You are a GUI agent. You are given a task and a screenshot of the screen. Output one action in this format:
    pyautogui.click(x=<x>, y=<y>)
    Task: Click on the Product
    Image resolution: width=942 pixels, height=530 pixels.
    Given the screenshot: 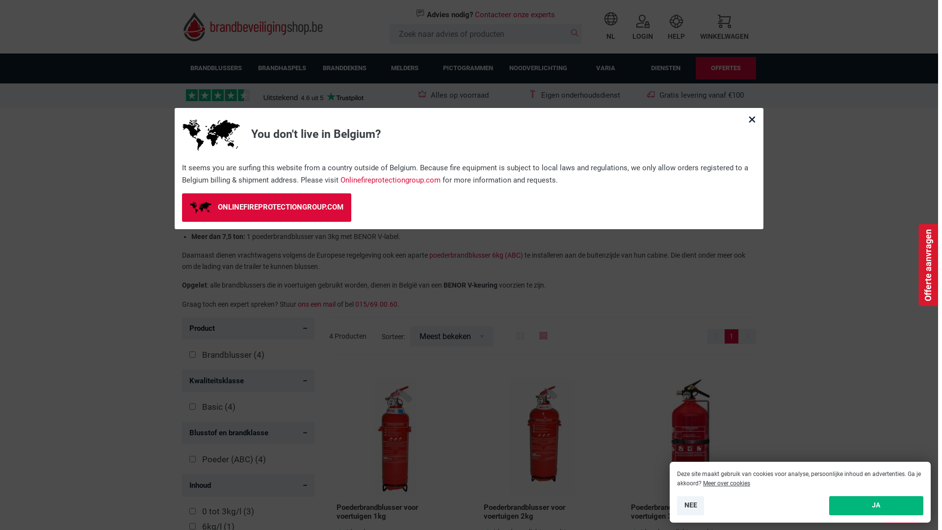 What is the action you would take?
    pyautogui.click(x=248, y=329)
    